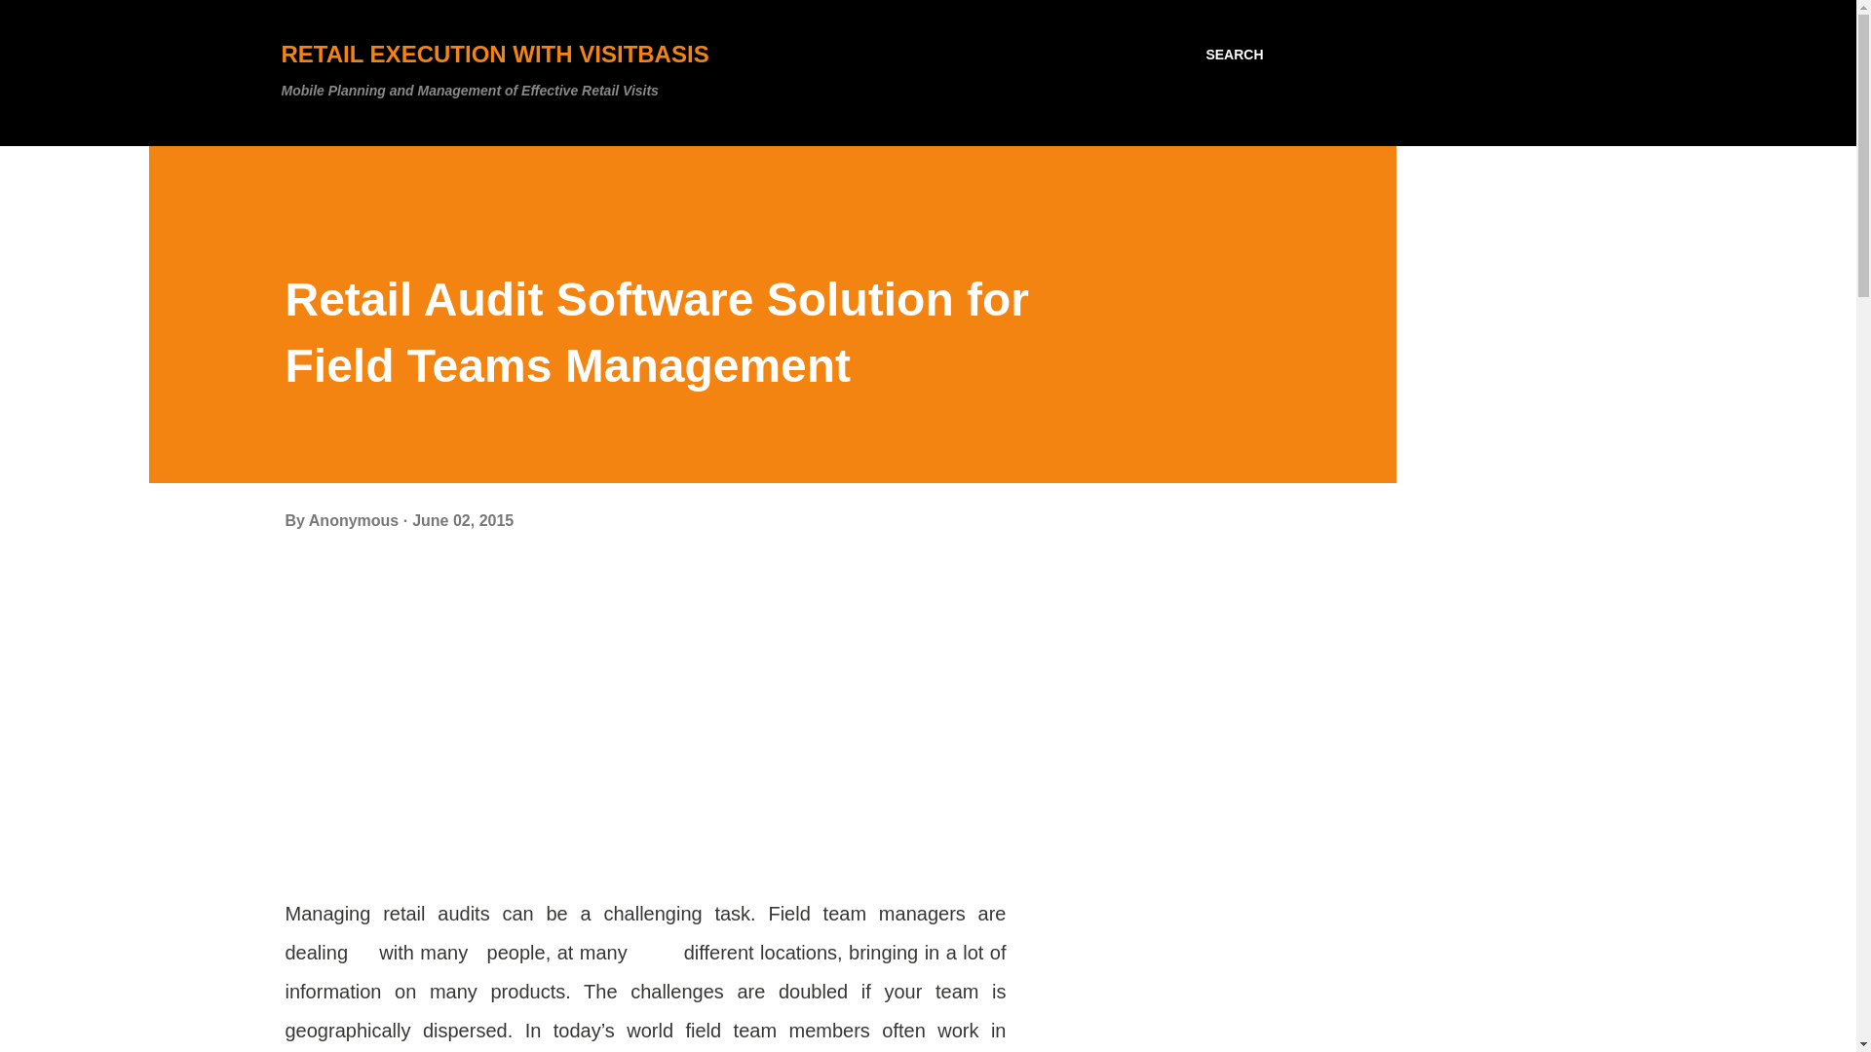 The height and width of the screenshot is (1052, 1871). Describe the element at coordinates (462, 520) in the screenshot. I see `June 02, 2015` at that location.